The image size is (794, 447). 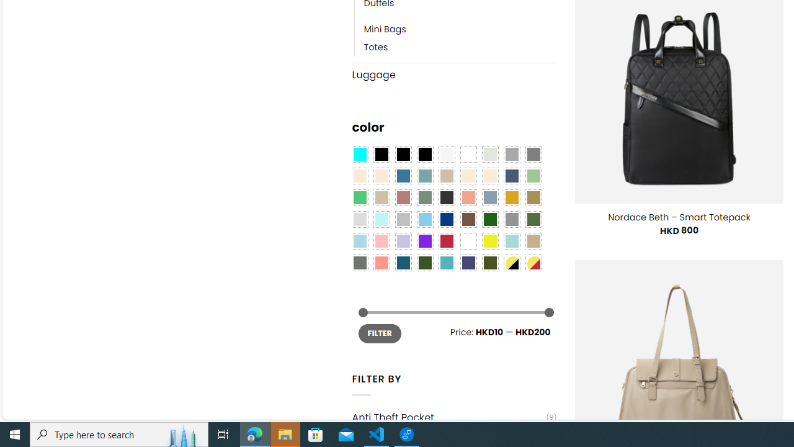 I want to click on Black-Brown, so click(x=424, y=155).